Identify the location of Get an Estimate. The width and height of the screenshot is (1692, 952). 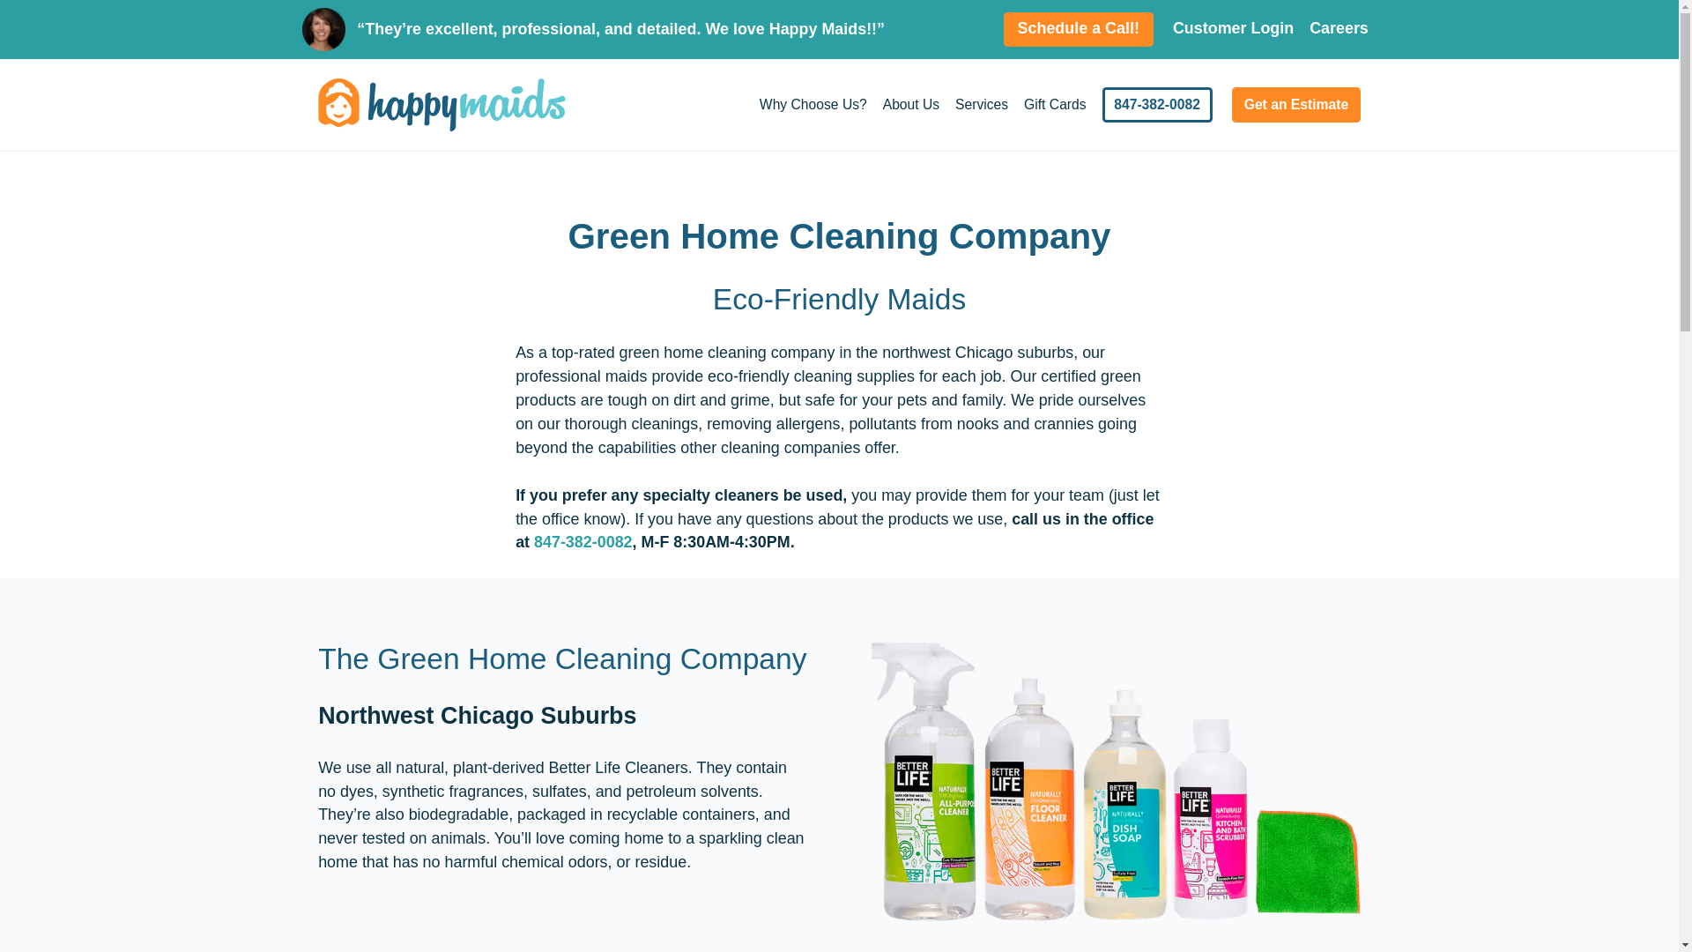
(1295, 105).